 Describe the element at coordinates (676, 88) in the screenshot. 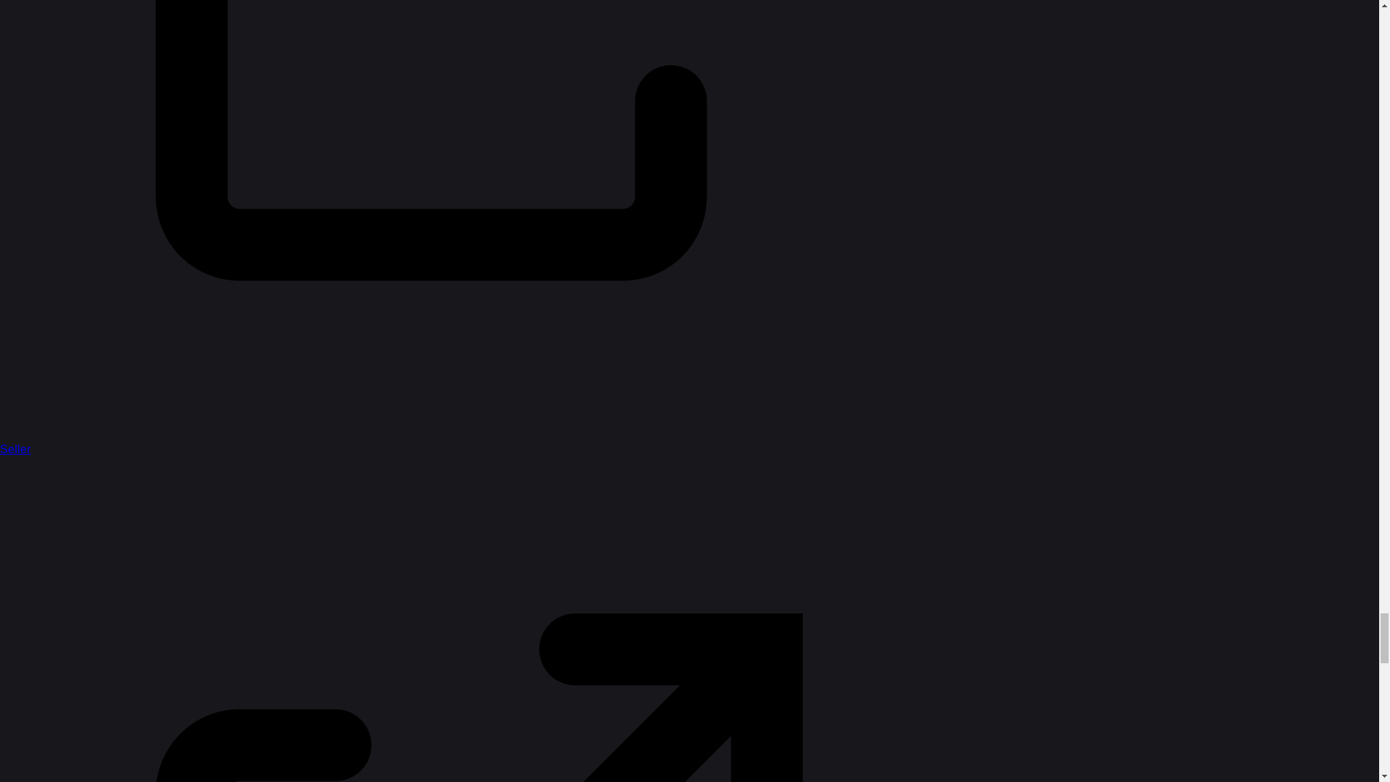

I see `Community` at that location.